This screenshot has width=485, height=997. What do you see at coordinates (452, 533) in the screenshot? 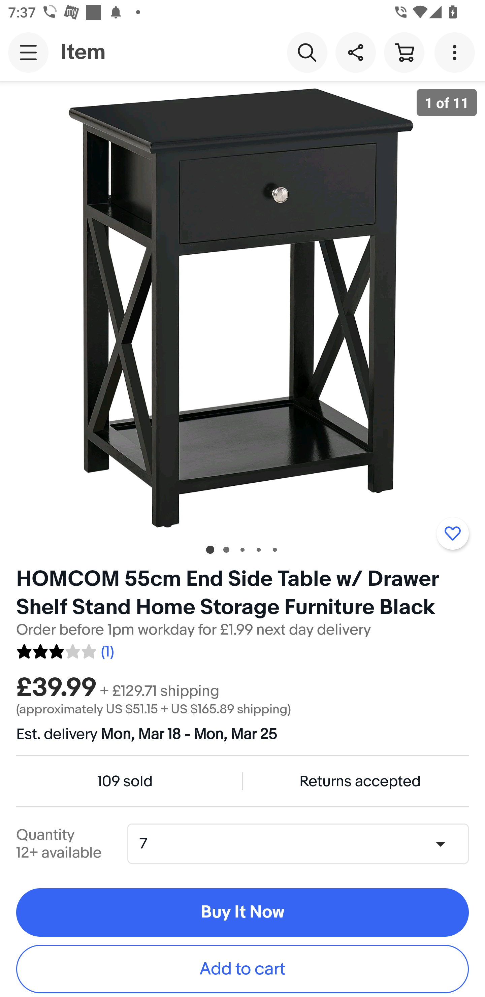
I see `Add to watchlist` at bounding box center [452, 533].